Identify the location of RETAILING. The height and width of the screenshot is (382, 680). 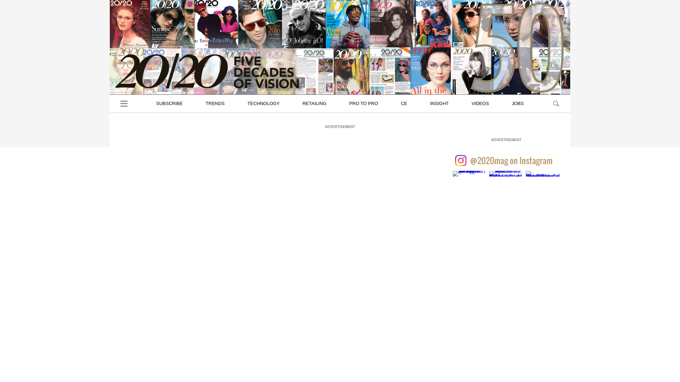
(314, 103).